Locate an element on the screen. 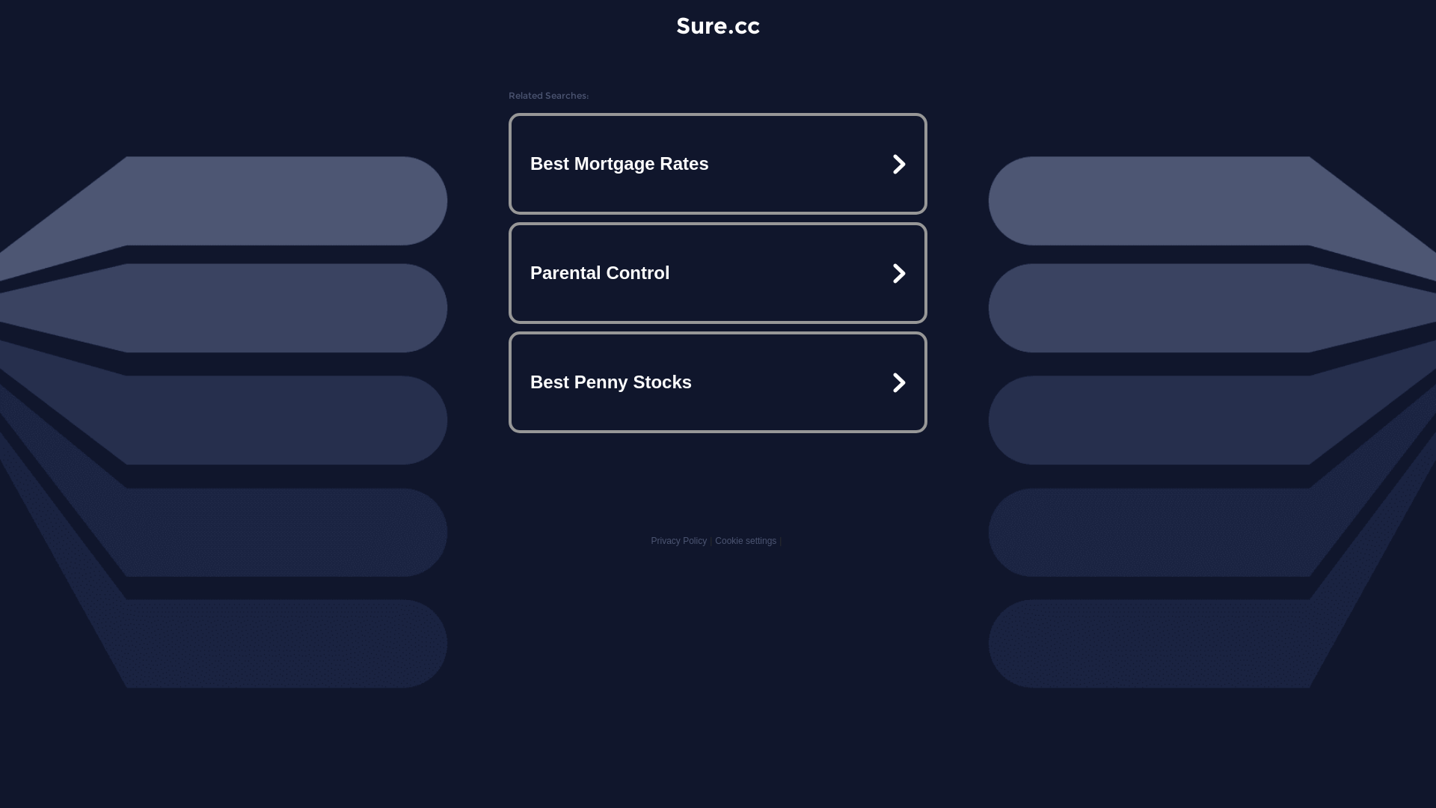  Cookie settings is located at coordinates (746, 541).